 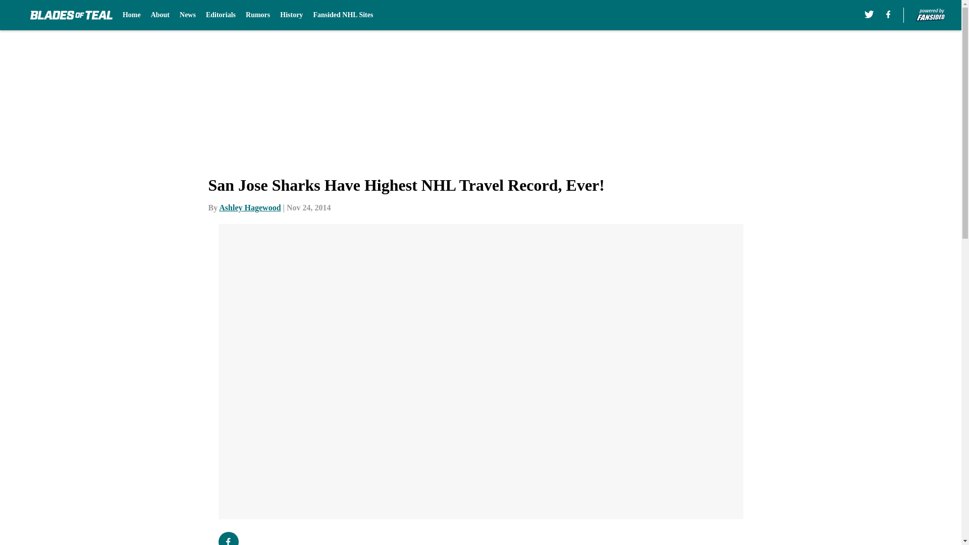 What do you see at coordinates (343, 15) in the screenshot?
I see `Fansided NHL Sites` at bounding box center [343, 15].